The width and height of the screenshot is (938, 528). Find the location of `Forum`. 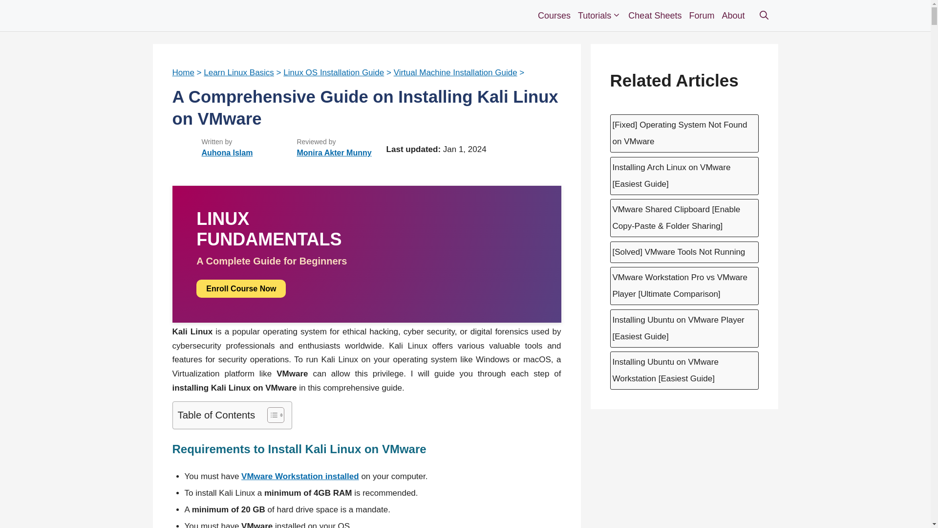

Forum is located at coordinates (703, 16).